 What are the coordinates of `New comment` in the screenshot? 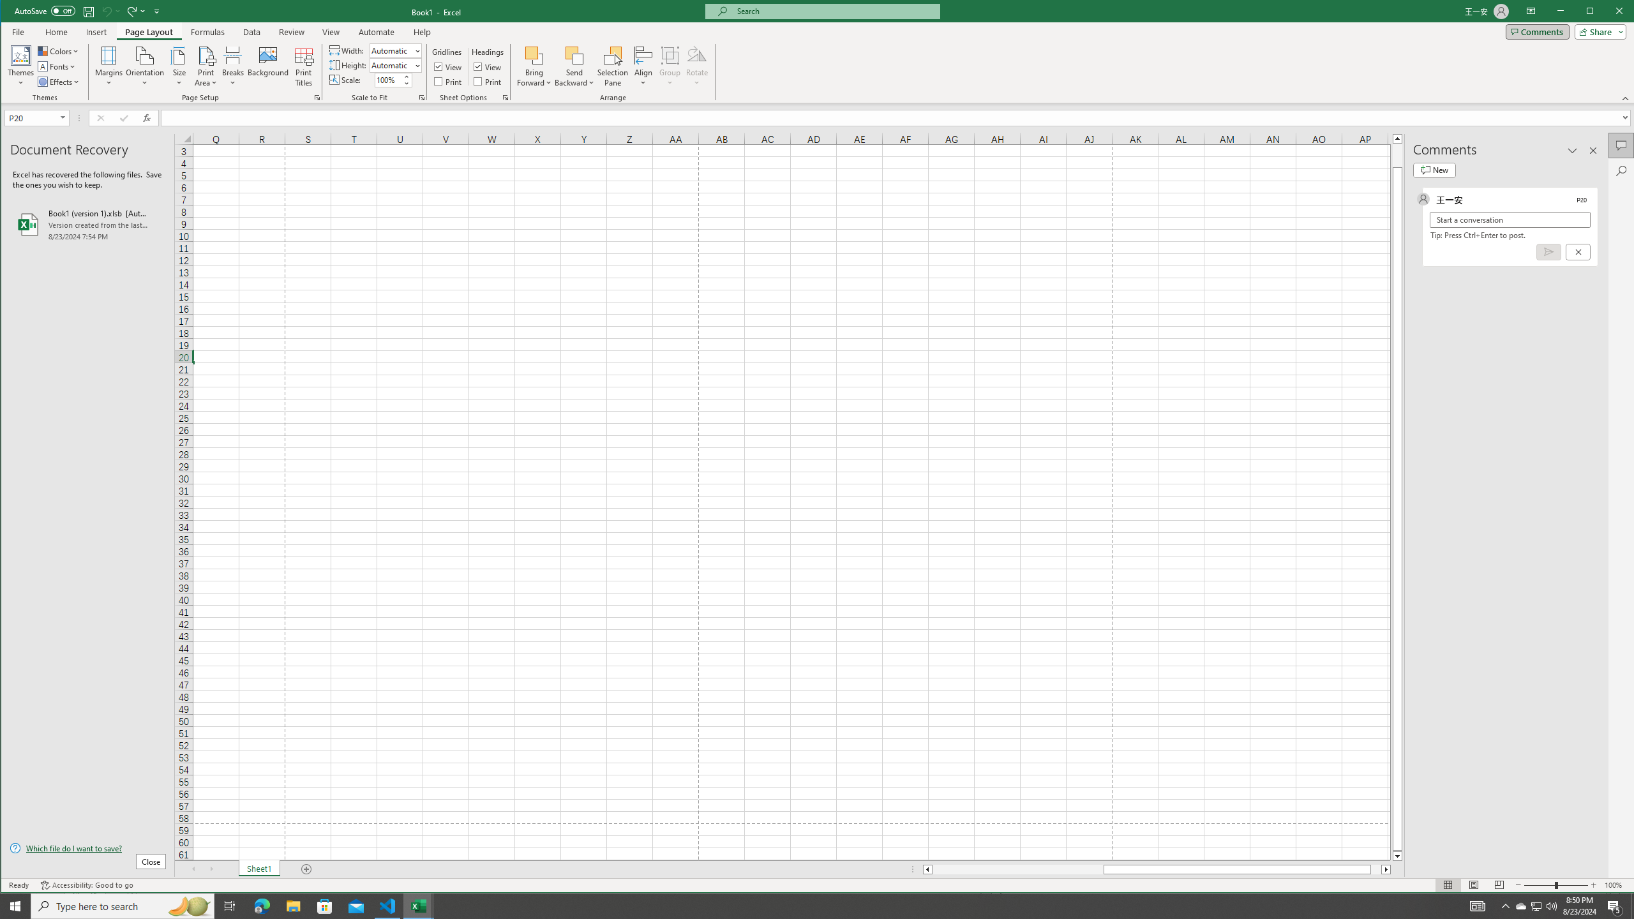 It's located at (1434, 170).